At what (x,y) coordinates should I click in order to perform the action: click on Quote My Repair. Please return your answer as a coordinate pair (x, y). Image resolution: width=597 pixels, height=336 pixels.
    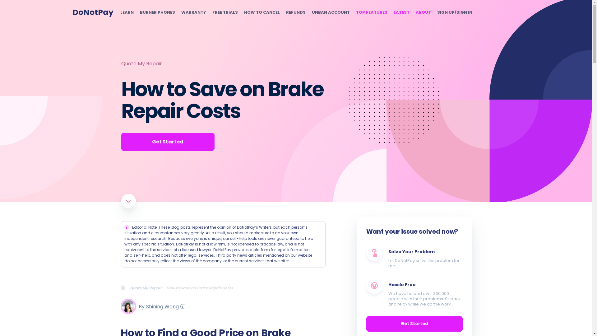
    Looking at the image, I should click on (141, 63).